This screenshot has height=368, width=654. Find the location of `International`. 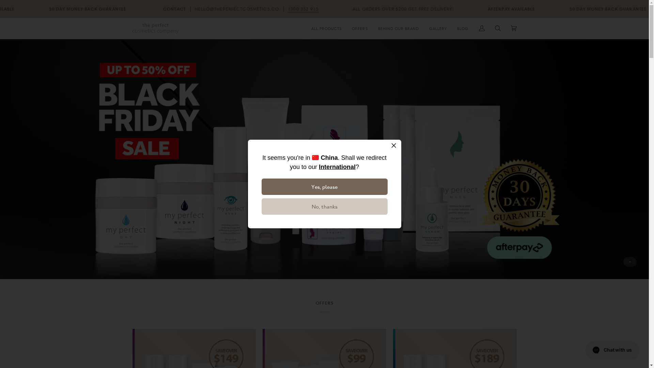

International is located at coordinates (337, 167).